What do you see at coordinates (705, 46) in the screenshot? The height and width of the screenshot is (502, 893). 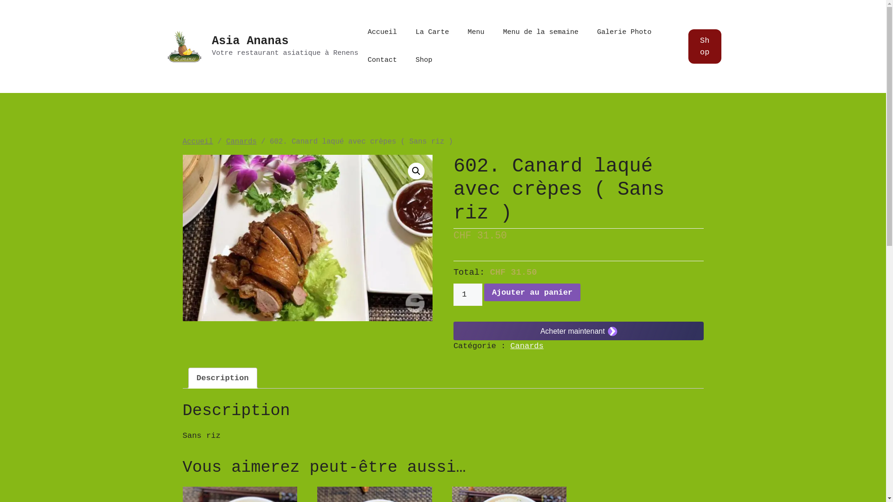 I see `Shop` at bounding box center [705, 46].